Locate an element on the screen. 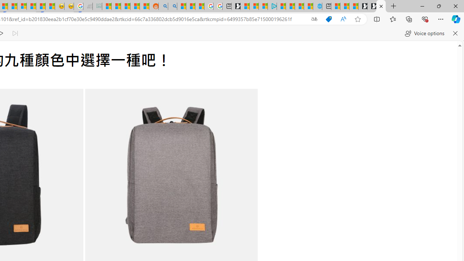  Close read aloud is located at coordinates (455, 33).